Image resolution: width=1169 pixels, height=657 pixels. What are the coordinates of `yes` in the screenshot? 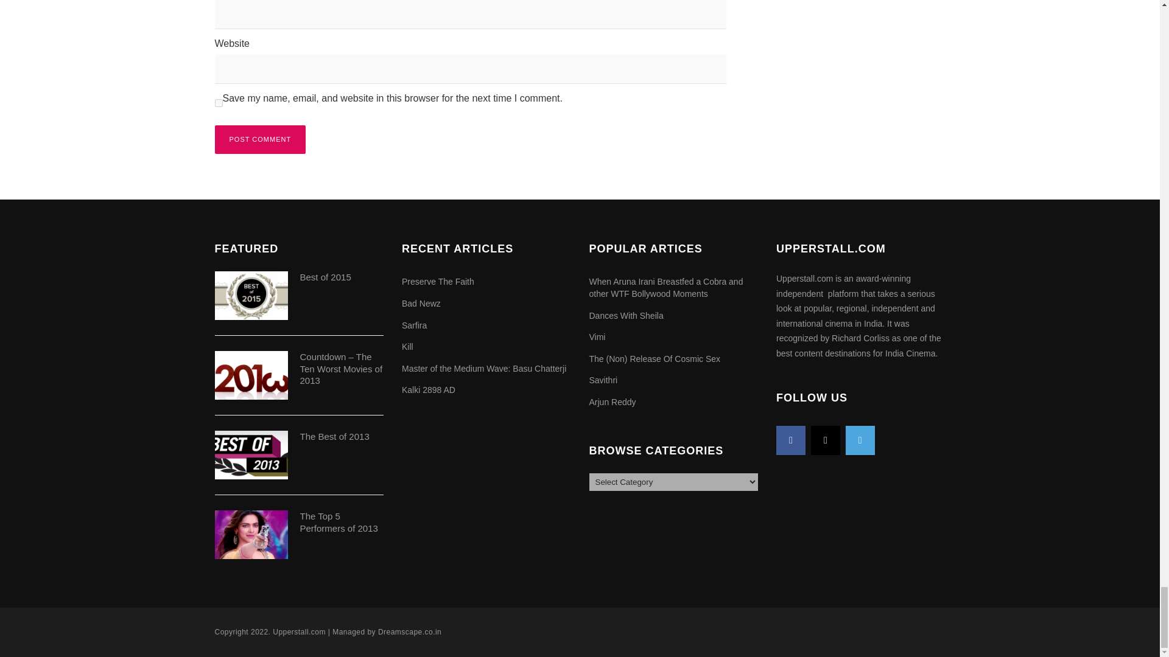 It's located at (218, 103).